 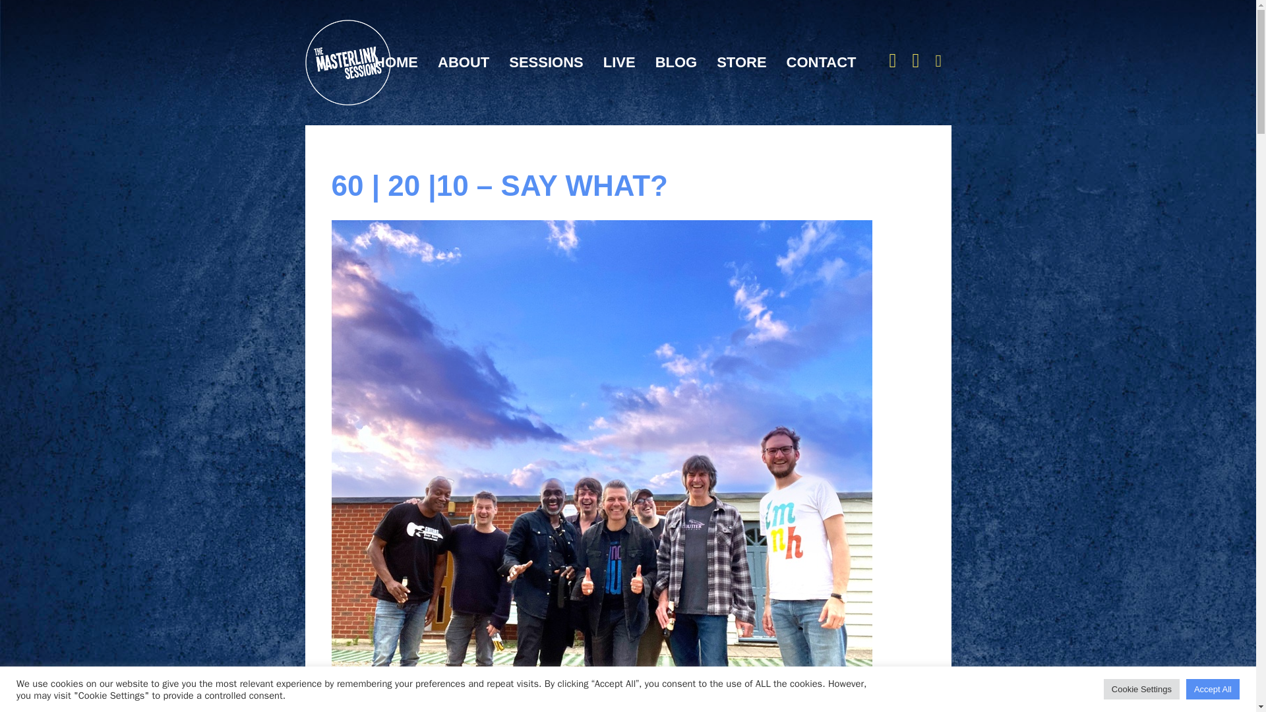 What do you see at coordinates (822, 62) in the screenshot?
I see `CONTACT` at bounding box center [822, 62].